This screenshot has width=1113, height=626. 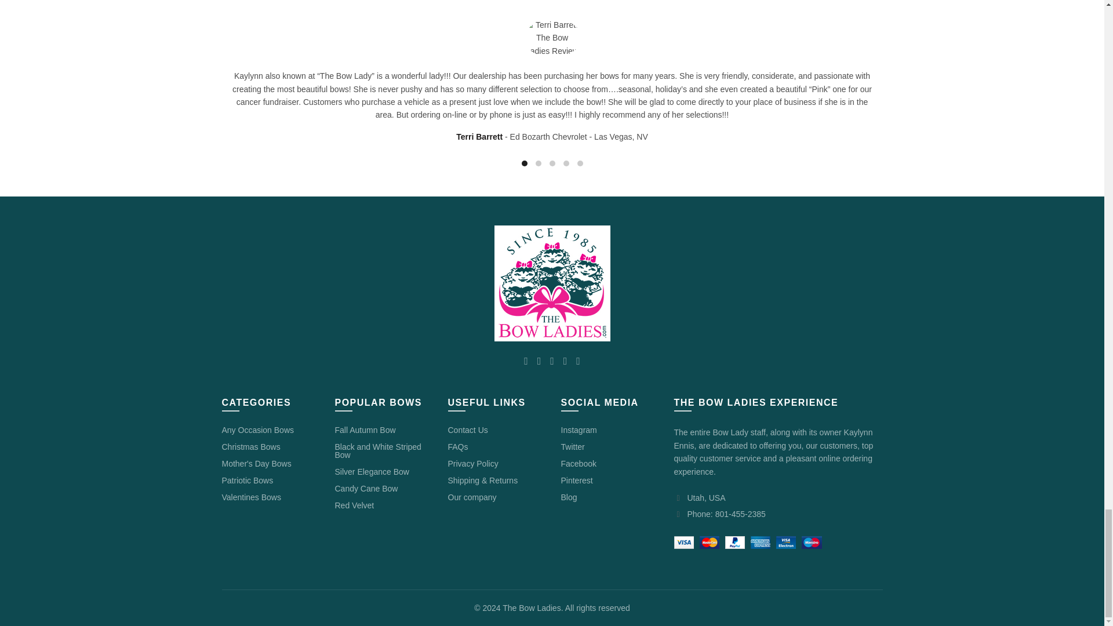 I want to click on Terri Barrett Bow Ladies Review, so click(x=552, y=38).